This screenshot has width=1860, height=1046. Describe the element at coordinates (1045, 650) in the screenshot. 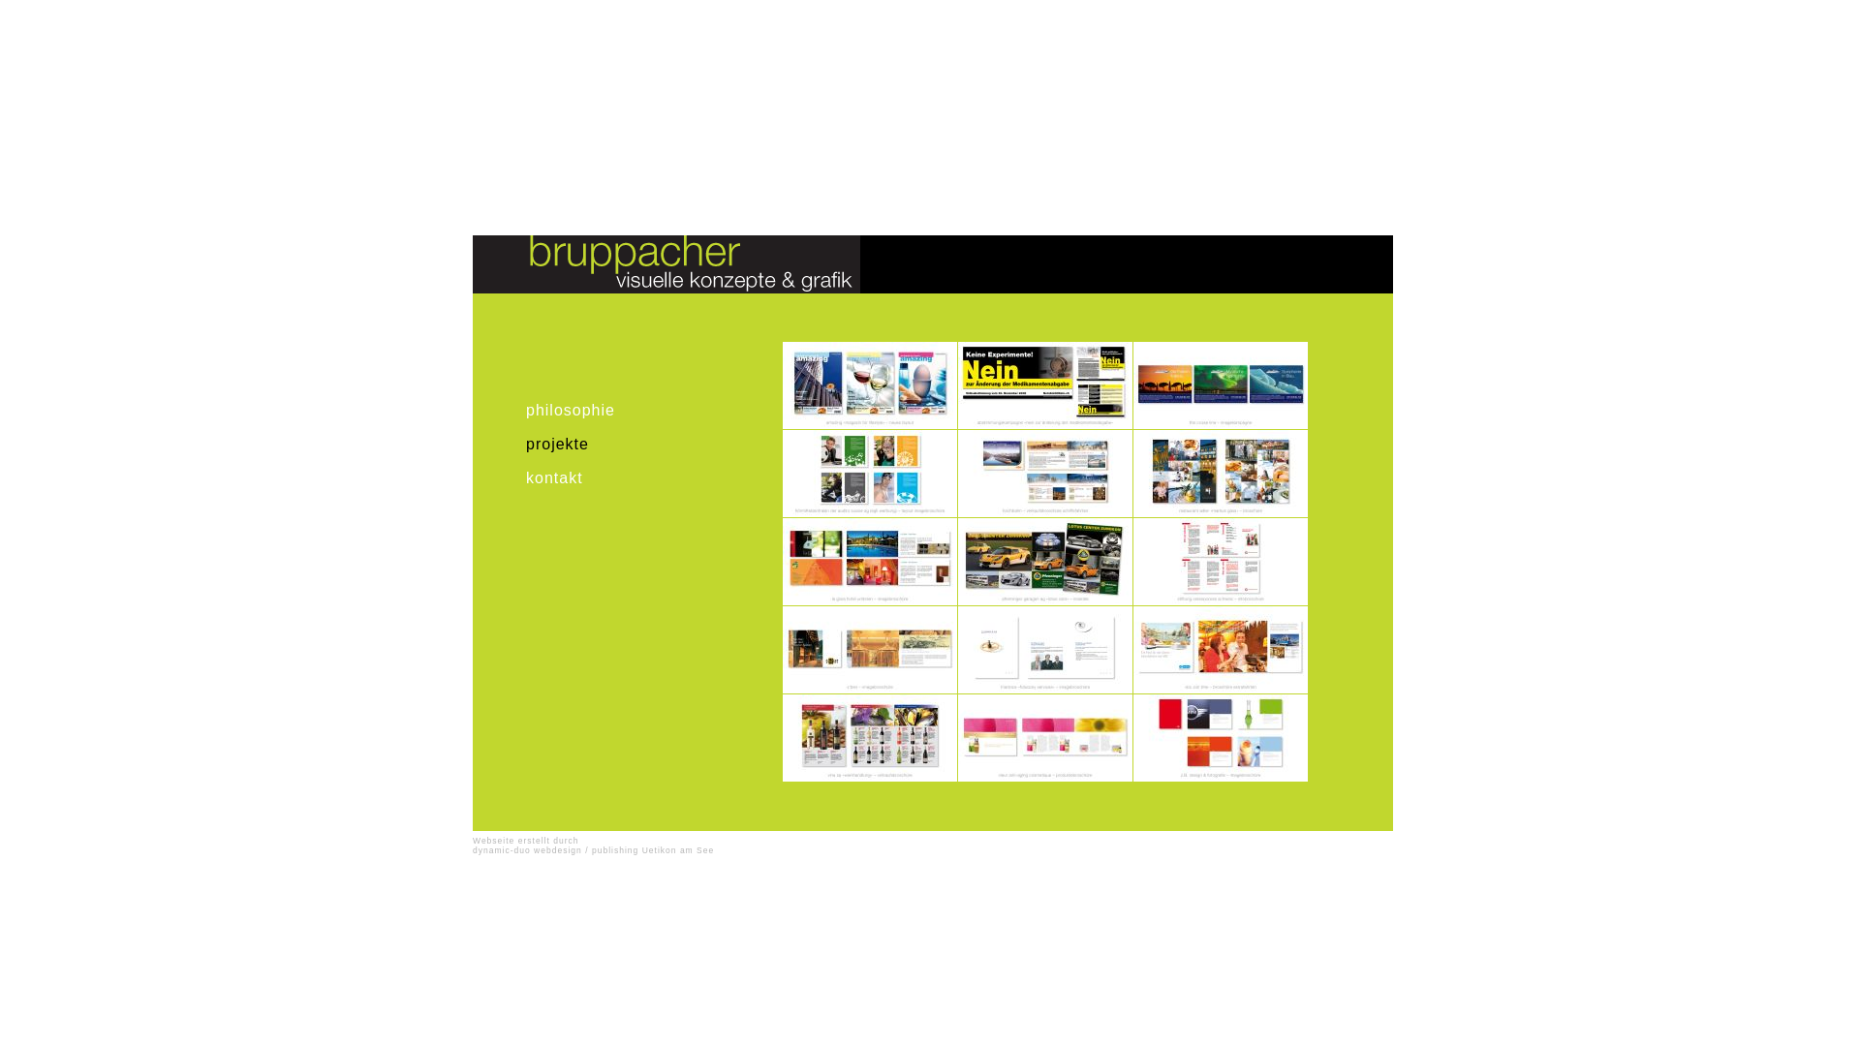

I see `You are viewing the image with filename triadvice.jpg` at that location.